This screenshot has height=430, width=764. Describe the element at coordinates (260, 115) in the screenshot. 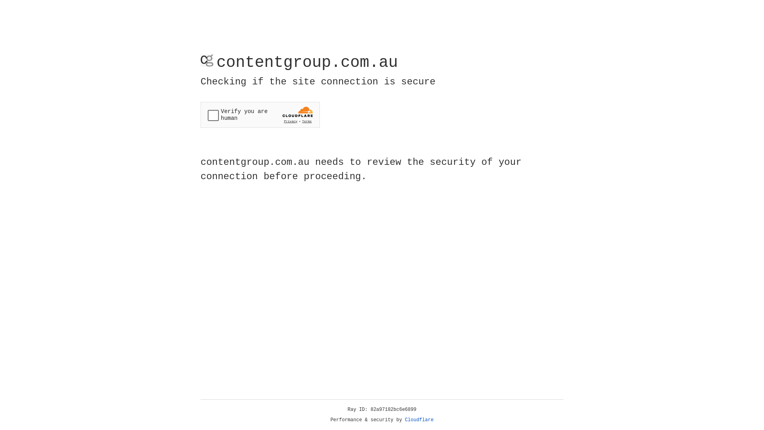

I see `Widget containing a Cloudflare security challenge` at that location.